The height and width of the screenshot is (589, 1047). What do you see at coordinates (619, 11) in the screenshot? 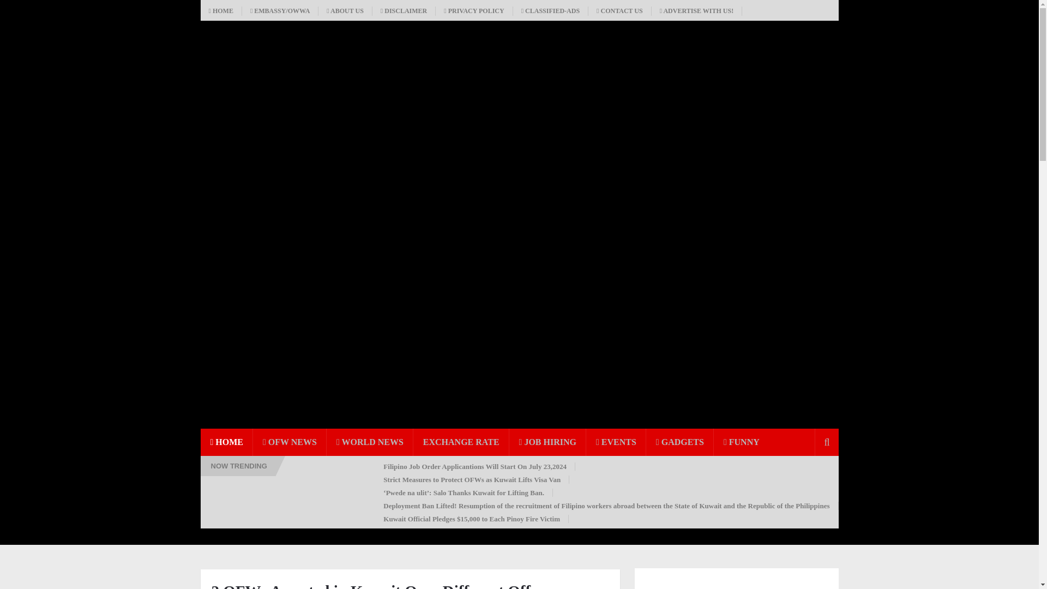
I see `CONTACT US` at bounding box center [619, 11].